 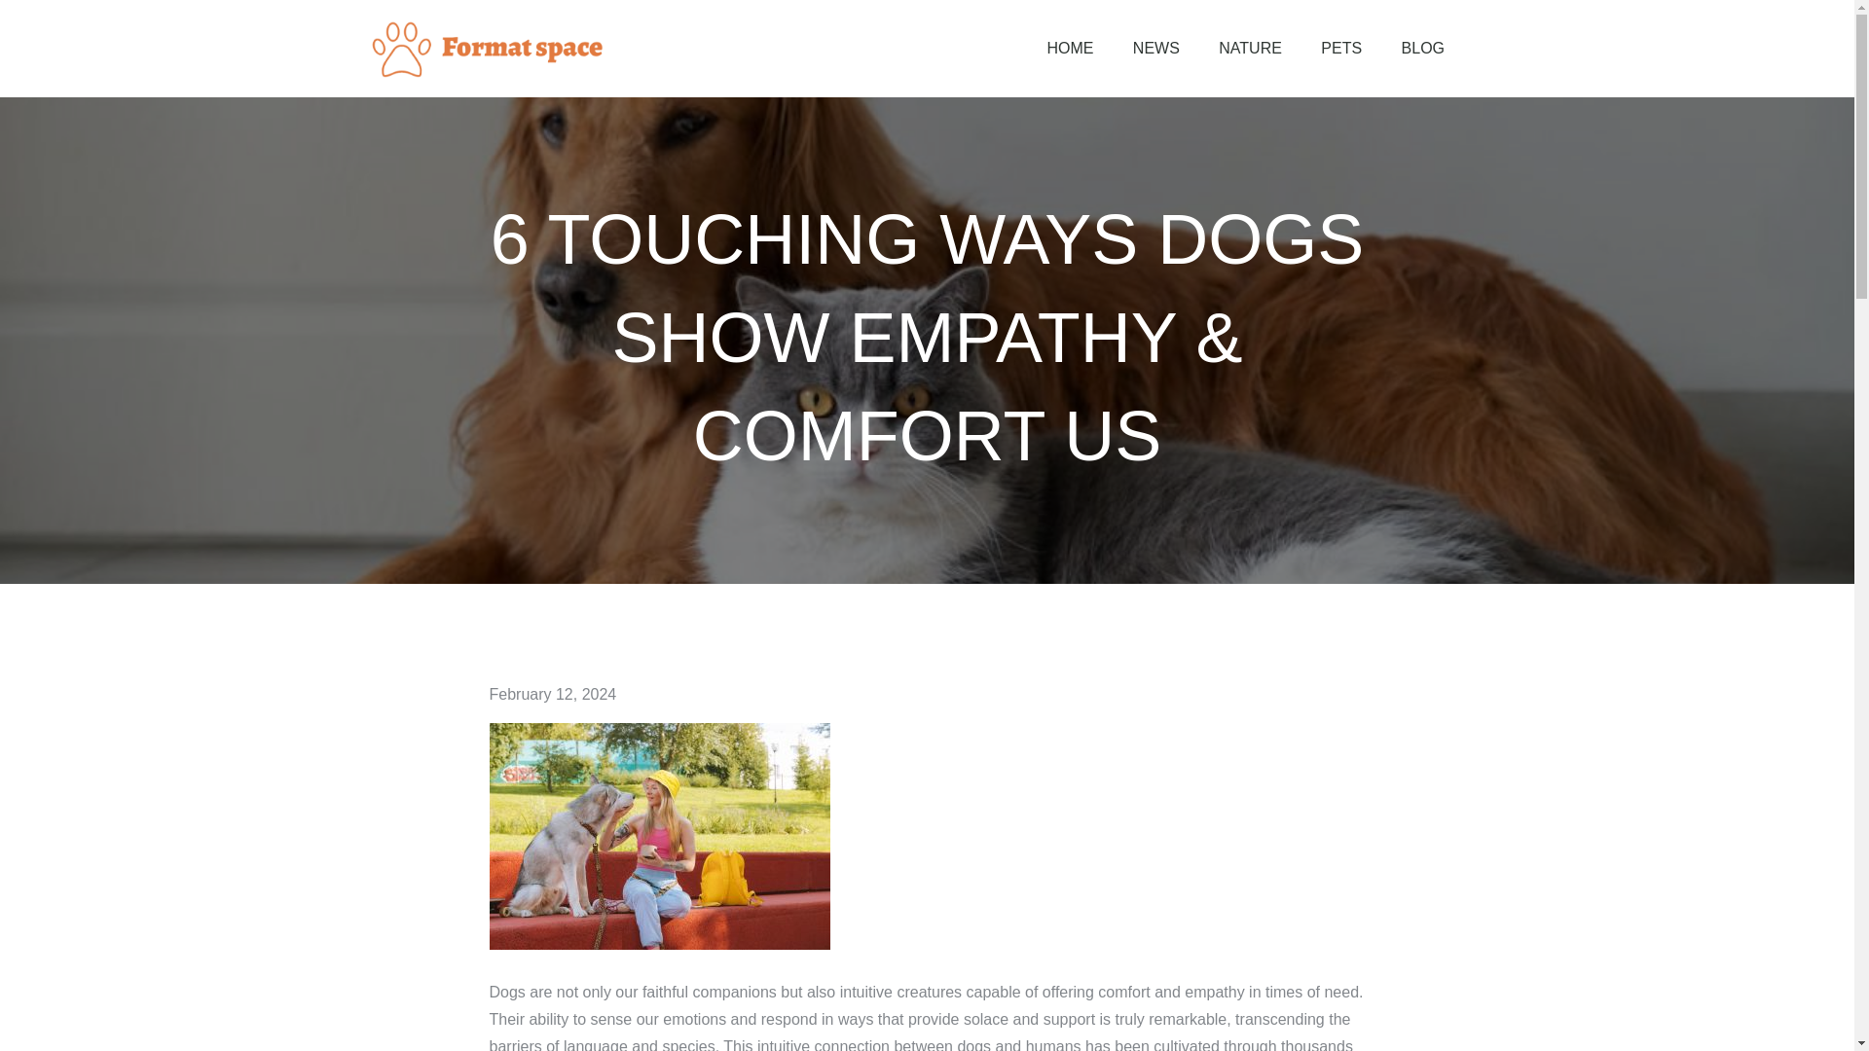 What do you see at coordinates (1250, 49) in the screenshot?
I see `NATURE` at bounding box center [1250, 49].